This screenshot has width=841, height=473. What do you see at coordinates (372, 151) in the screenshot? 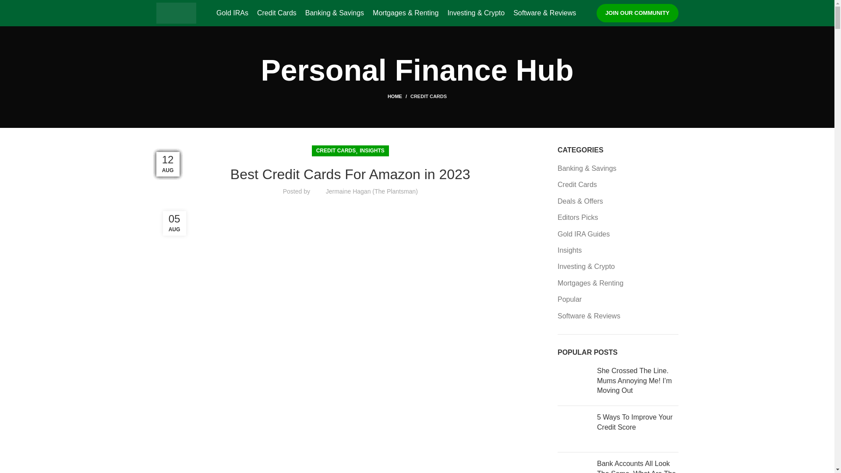
I see `INSIGHTS` at bounding box center [372, 151].